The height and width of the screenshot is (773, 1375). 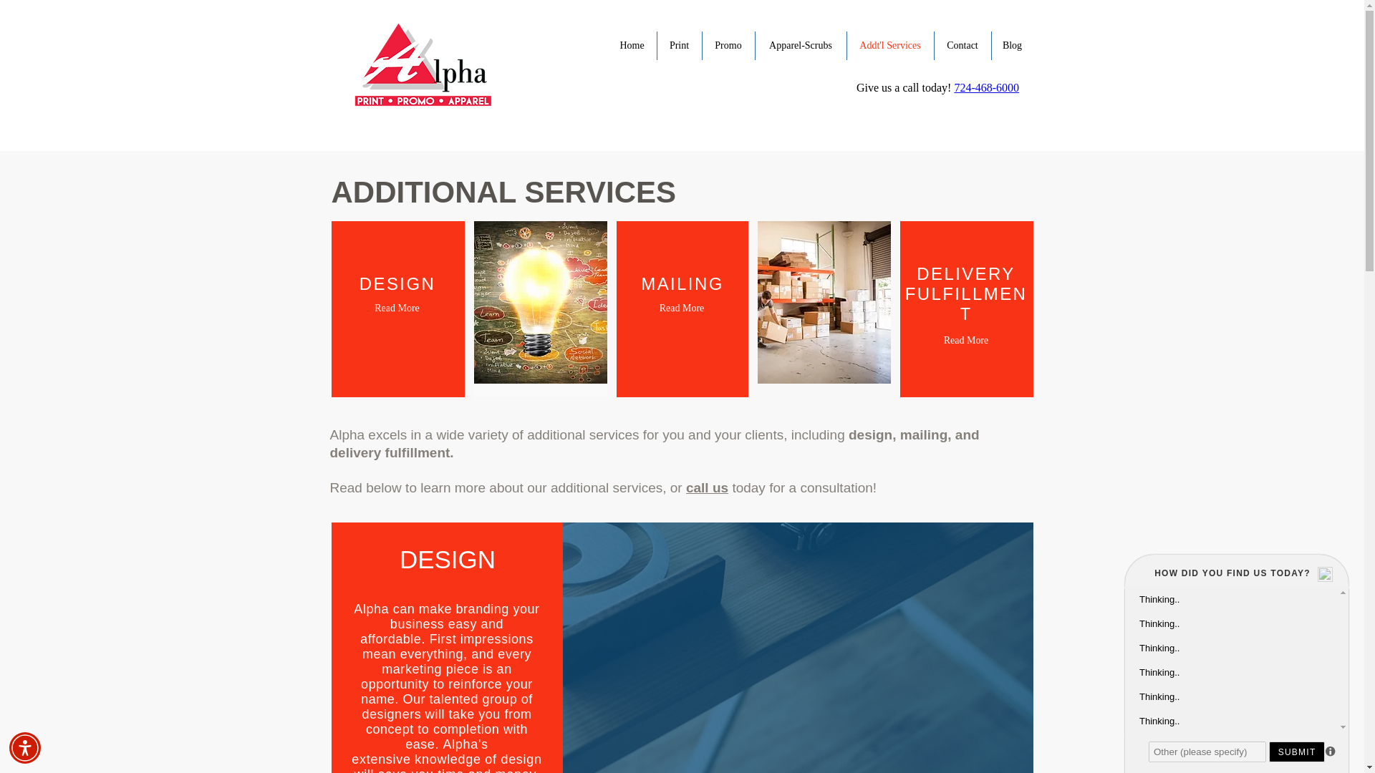 What do you see at coordinates (1236, 660) in the screenshot?
I see `Survey: How did you find our site?` at bounding box center [1236, 660].